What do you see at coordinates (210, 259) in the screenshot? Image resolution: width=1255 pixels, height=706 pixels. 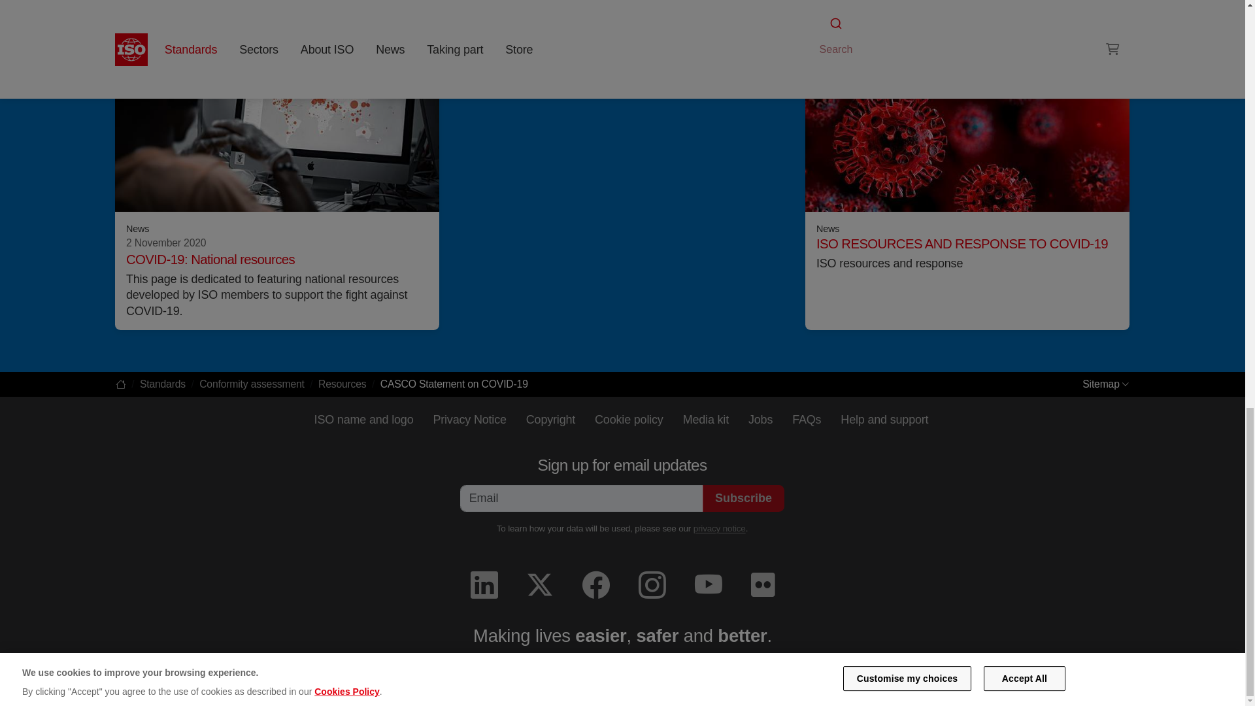 I see `COVID-19: National resources` at bounding box center [210, 259].